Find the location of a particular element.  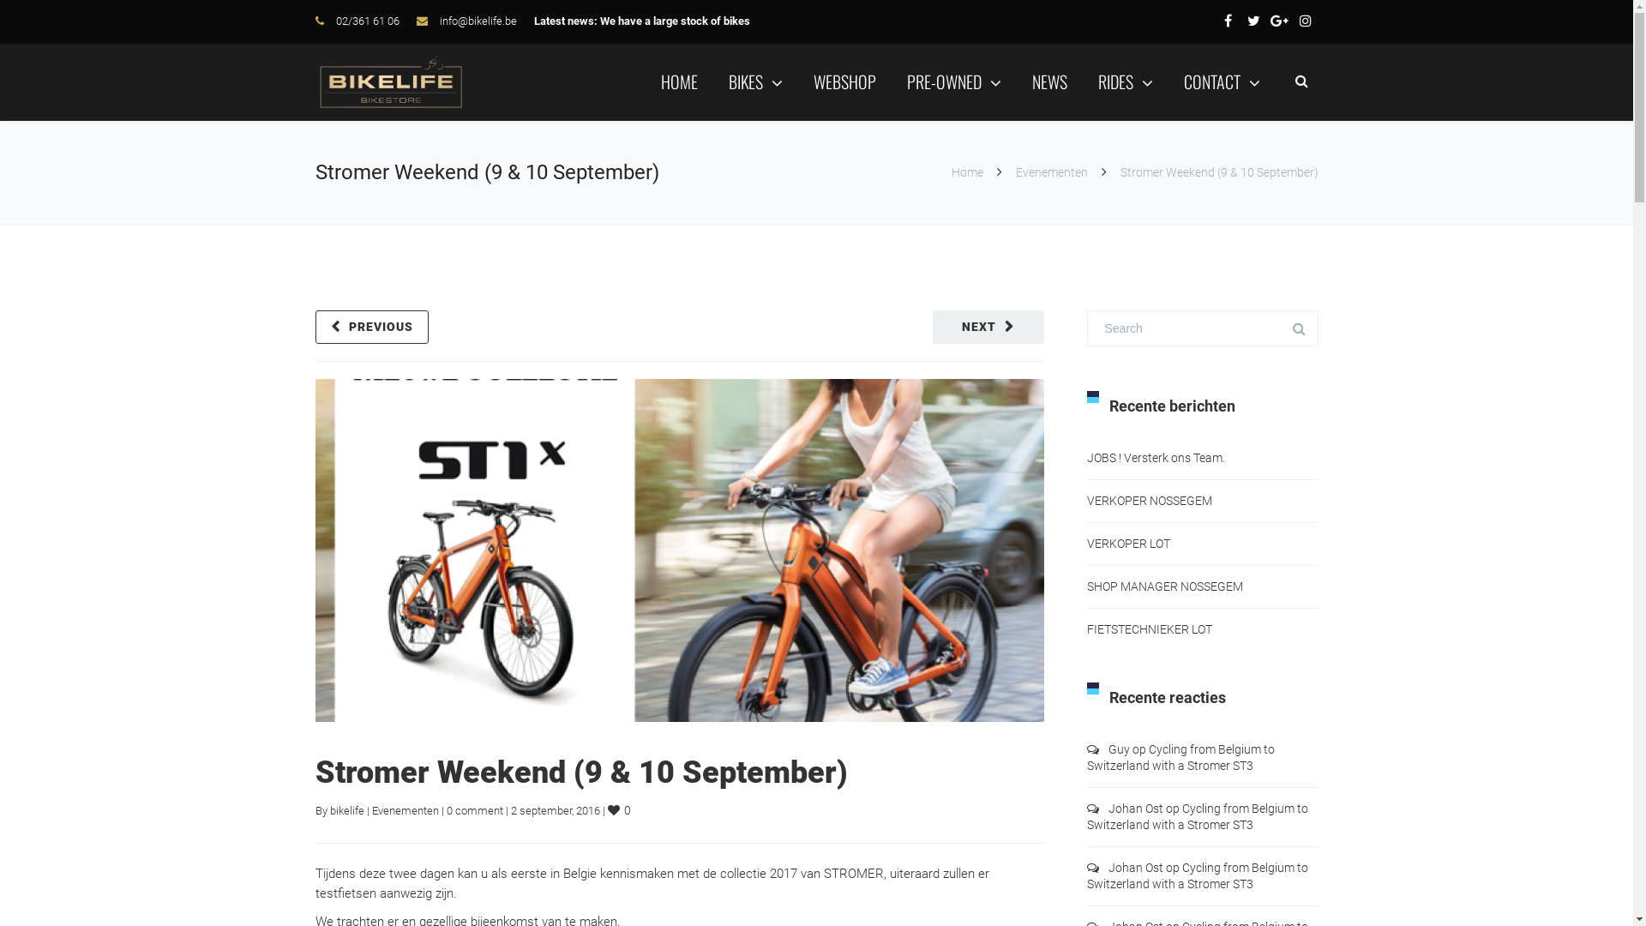

0 comment is located at coordinates (474, 811).